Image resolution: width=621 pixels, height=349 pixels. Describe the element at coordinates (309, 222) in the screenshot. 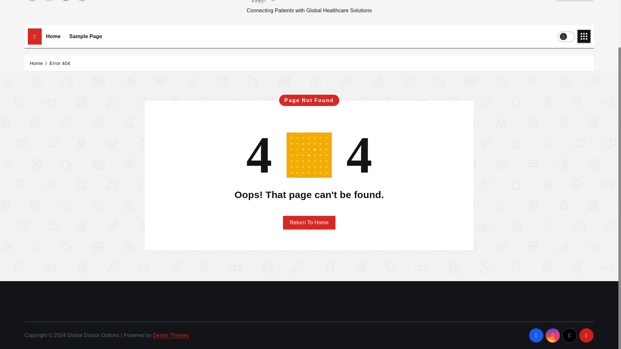

I see `Return To Home` at that location.